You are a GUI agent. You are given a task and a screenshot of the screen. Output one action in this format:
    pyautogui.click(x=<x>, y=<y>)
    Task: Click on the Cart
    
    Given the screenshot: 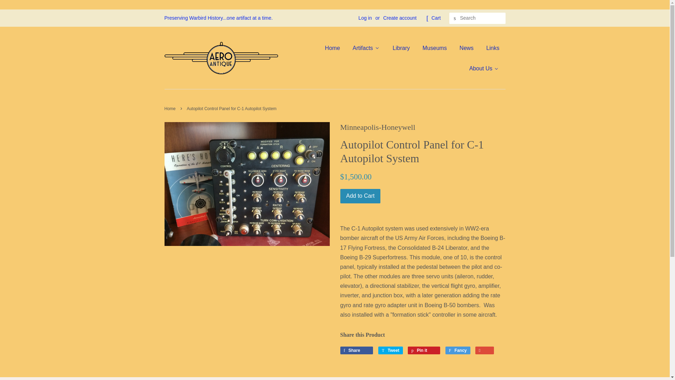 What is the action you would take?
    pyautogui.click(x=436, y=18)
    